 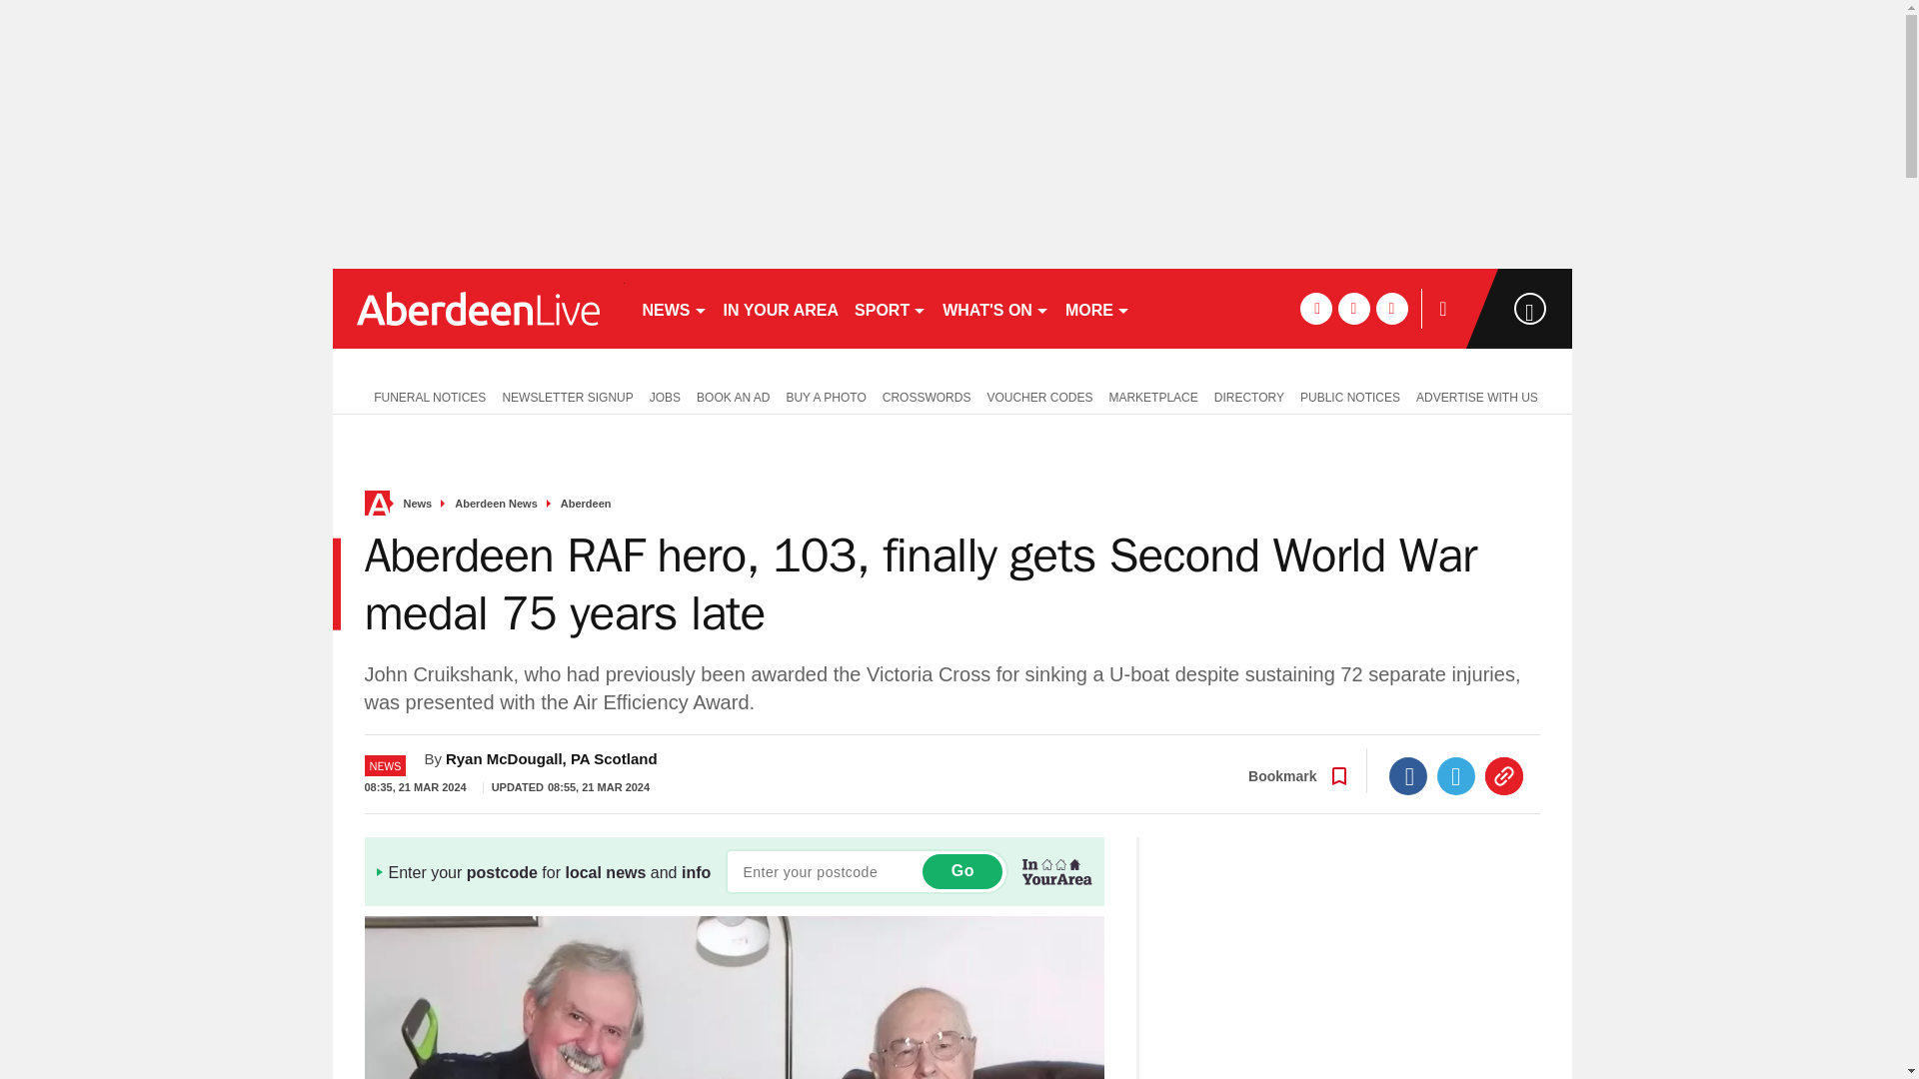 What do you see at coordinates (1456, 775) in the screenshot?
I see `Twitter` at bounding box center [1456, 775].